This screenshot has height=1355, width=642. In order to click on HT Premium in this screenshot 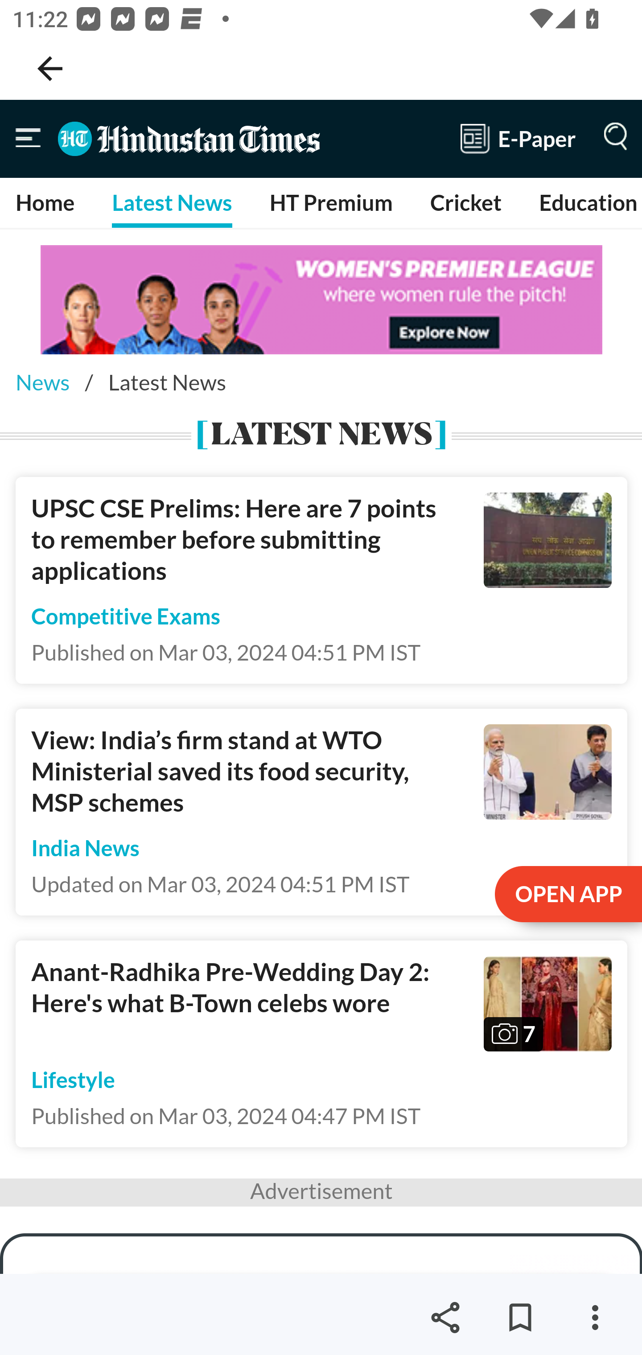, I will do `click(330, 202)`.